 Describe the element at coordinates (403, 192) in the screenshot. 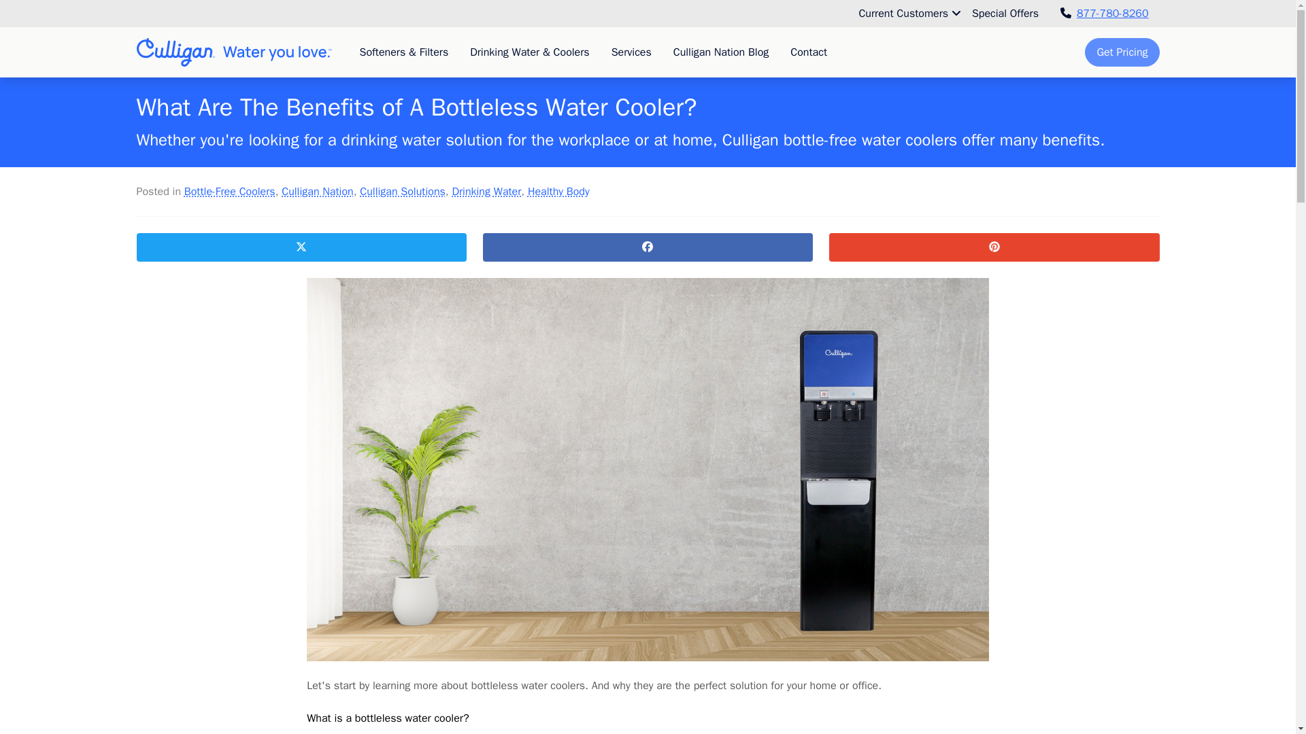

I see `Culligan Solutions` at that location.